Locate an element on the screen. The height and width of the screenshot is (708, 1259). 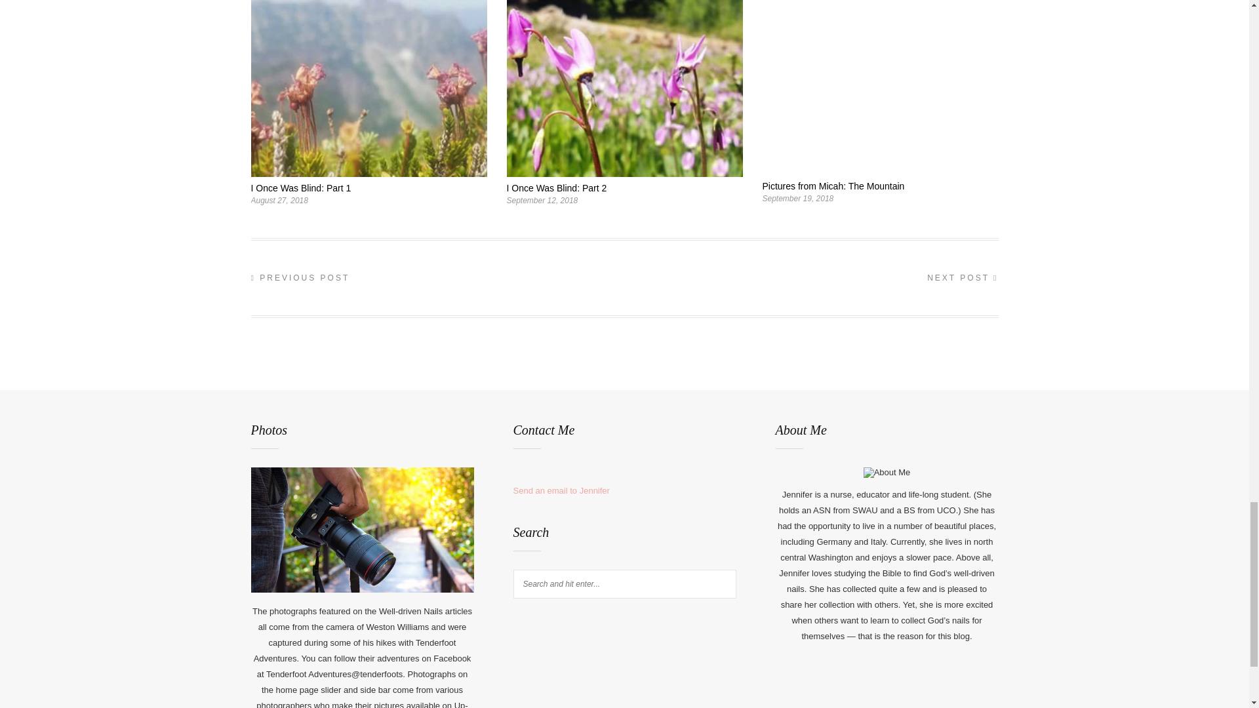
PREVIOUS POST is located at coordinates (300, 277).